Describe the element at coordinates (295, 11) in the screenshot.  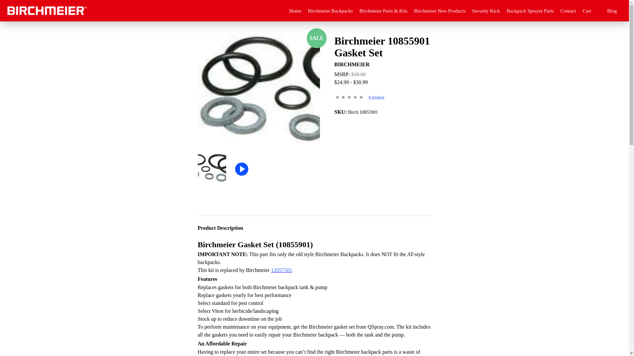
I see `Home` at that location.